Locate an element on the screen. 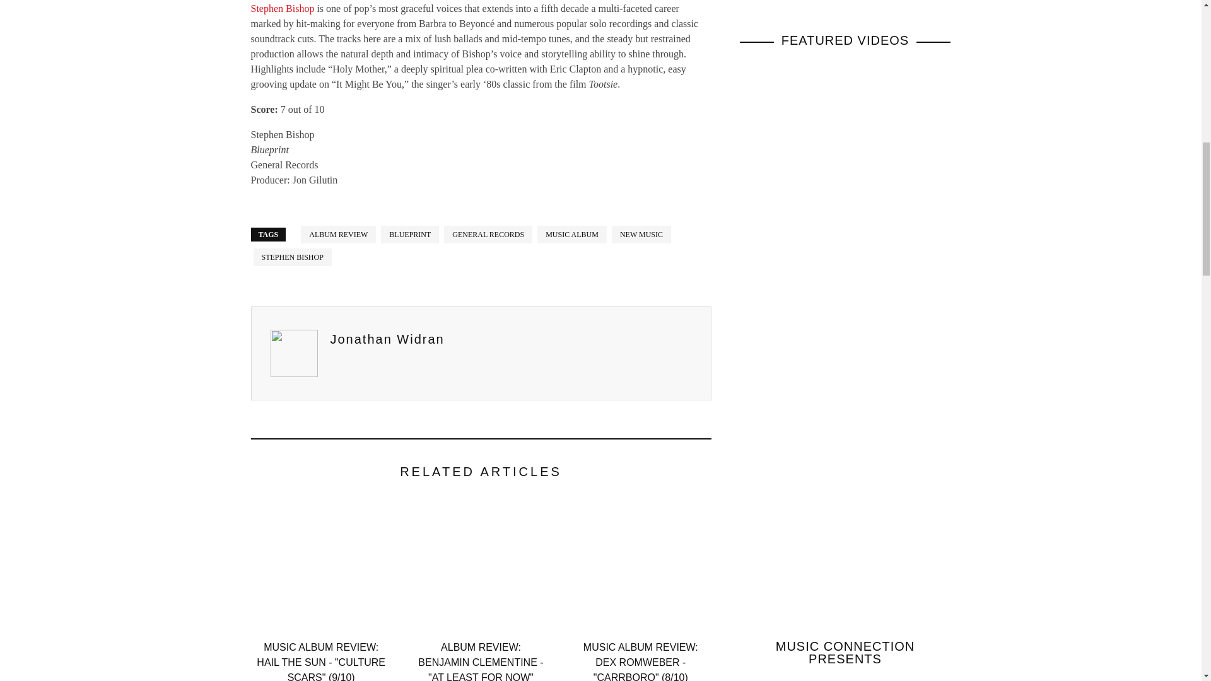 This screenshot has width=1211, height=681. 3rd party ad content is located at coordinates (834, 2).